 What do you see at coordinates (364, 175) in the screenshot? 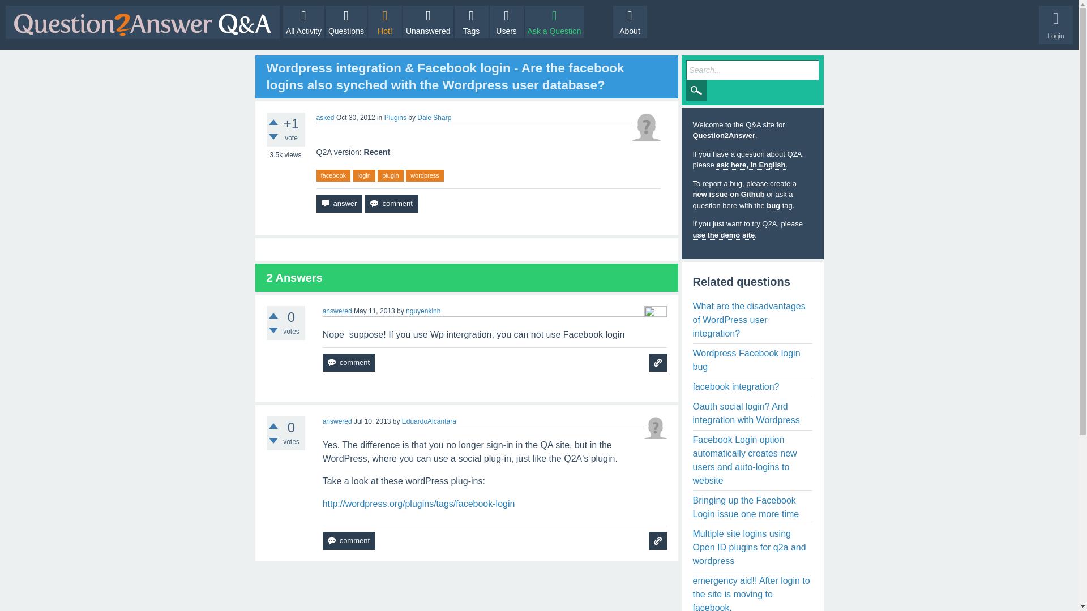
I see `login` at bounding box center [364, 175].